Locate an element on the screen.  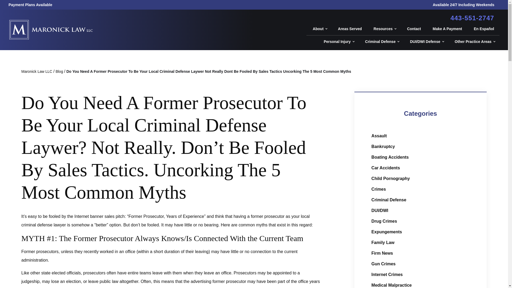
443-551-2747 is located at coordinates (472, 18).